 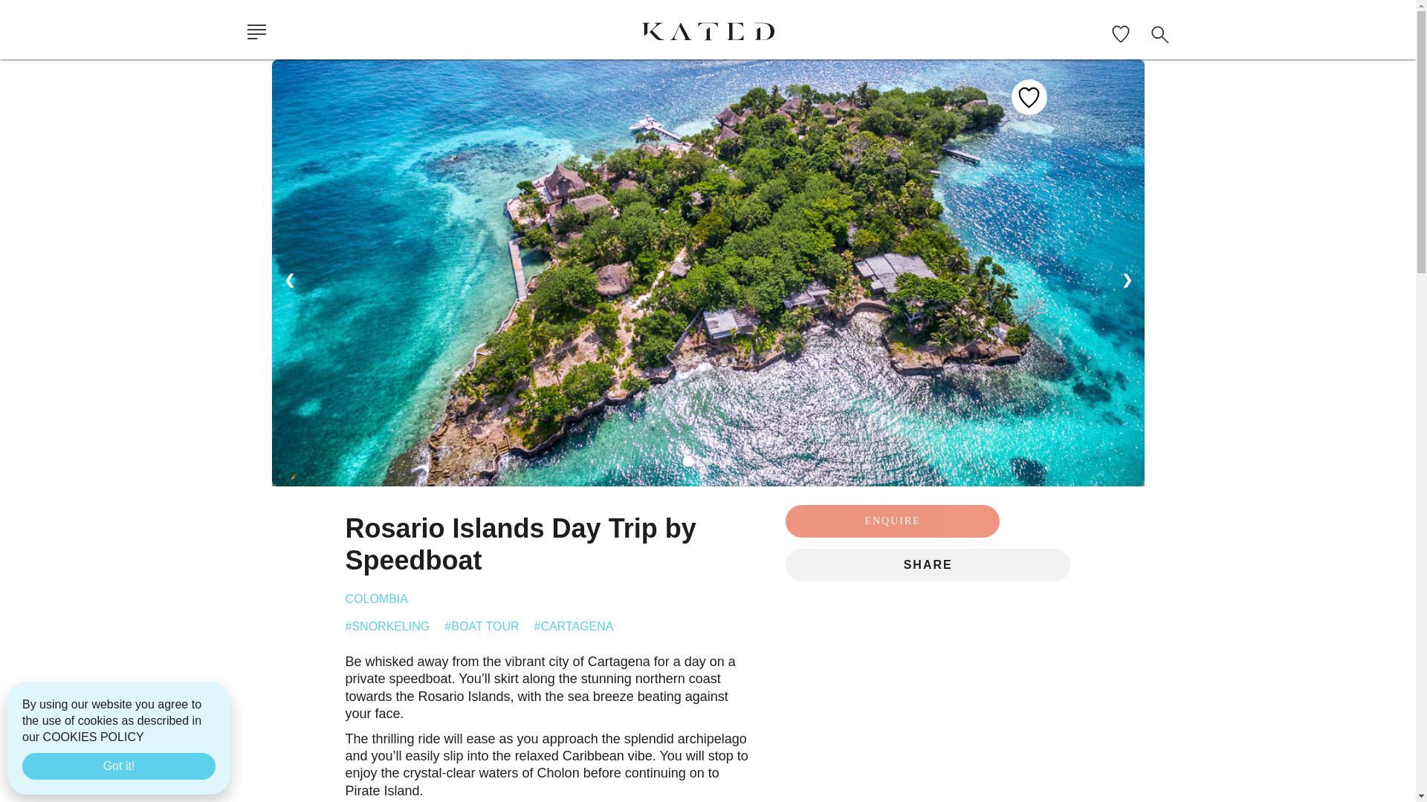 I want to click on Main Menu, so click(x=258, y=36).